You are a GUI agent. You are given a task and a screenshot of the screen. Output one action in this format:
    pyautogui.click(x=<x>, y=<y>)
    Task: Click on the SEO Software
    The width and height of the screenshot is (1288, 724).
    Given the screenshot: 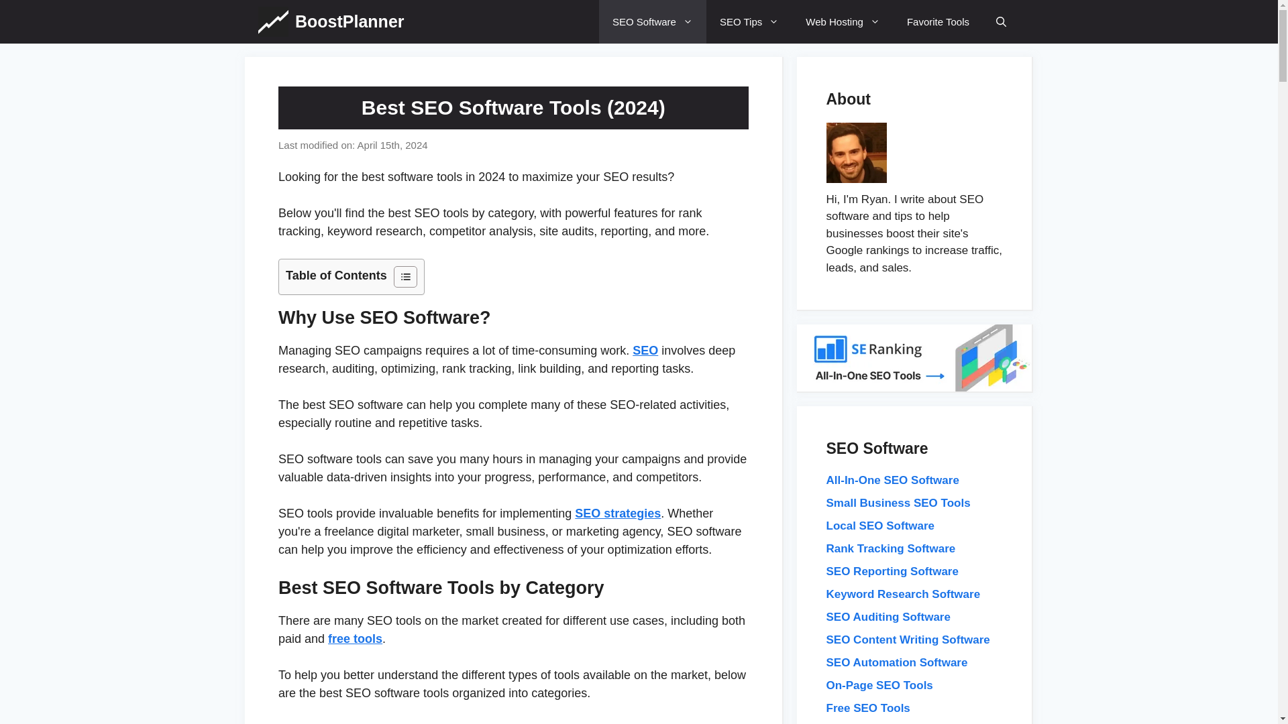 What is the action you would take?
    pyautogui.click(x=652, y=21)
    